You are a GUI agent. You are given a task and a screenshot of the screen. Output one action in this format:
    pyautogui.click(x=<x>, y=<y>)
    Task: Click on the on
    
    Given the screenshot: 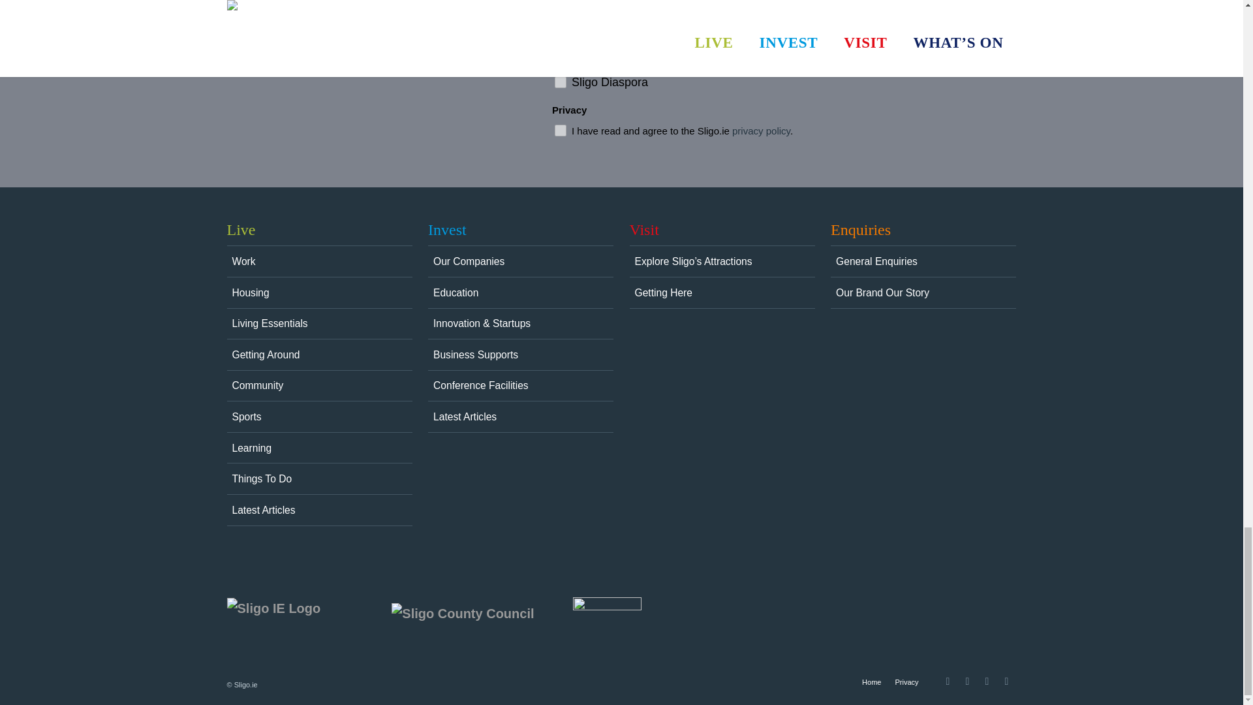 What is the action you would take?
    pyautogui.click(x=560, y=61)
    